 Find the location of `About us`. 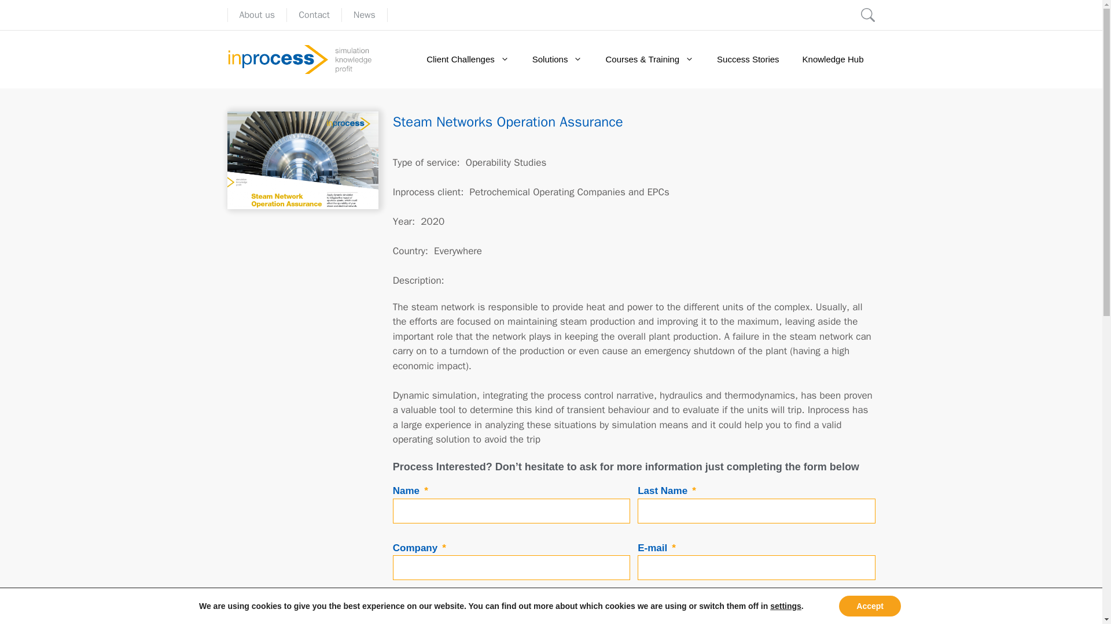

About us is located at coordinates (257, 15).